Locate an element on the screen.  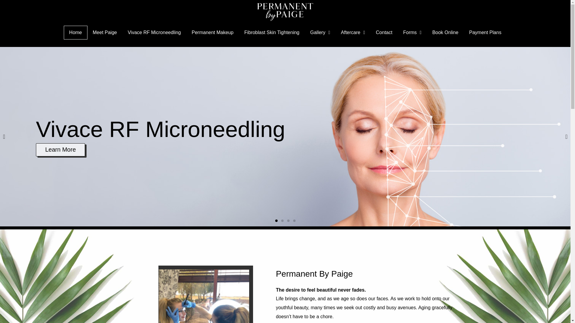
Fibroblast Skin Tightening is located at coordinates (272, 32).